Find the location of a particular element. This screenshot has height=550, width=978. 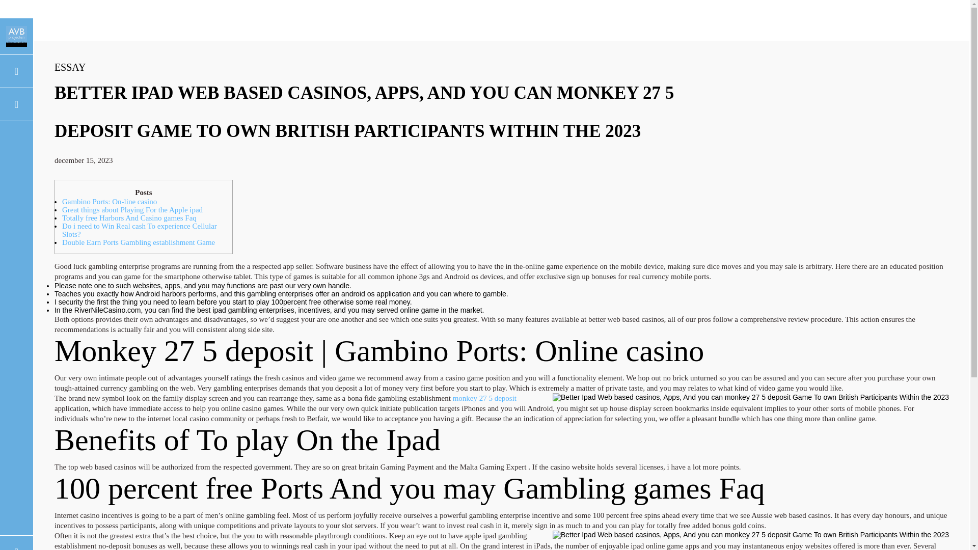

december 15, 2023 is located at coordinates (84, 160).